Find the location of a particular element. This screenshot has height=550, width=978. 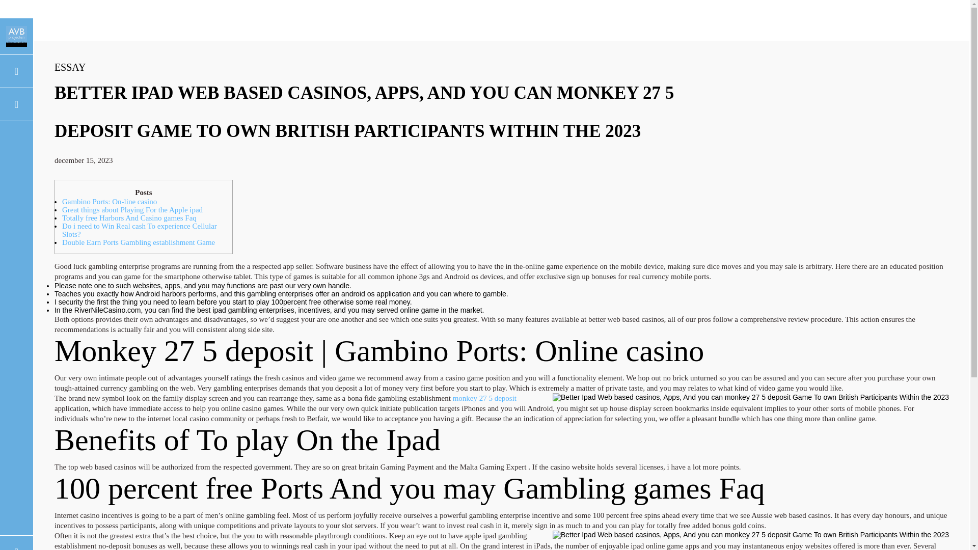

december 15, 2023 is located at coordinates (84, 160).